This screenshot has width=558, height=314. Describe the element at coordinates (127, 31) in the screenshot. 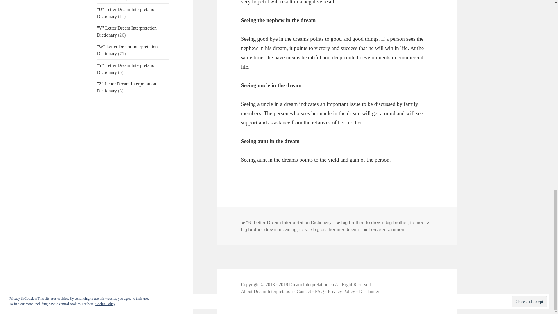

I see `"V" Letter Dream Interpretation Dictionary` at that location.